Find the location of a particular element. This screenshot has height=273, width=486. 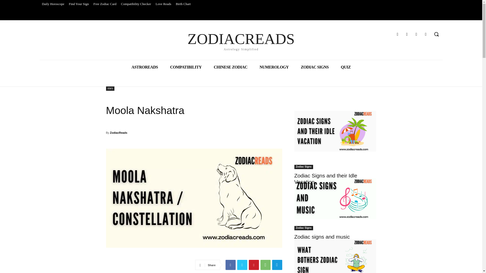

Birth Chart is located at coordinates (230, 265).